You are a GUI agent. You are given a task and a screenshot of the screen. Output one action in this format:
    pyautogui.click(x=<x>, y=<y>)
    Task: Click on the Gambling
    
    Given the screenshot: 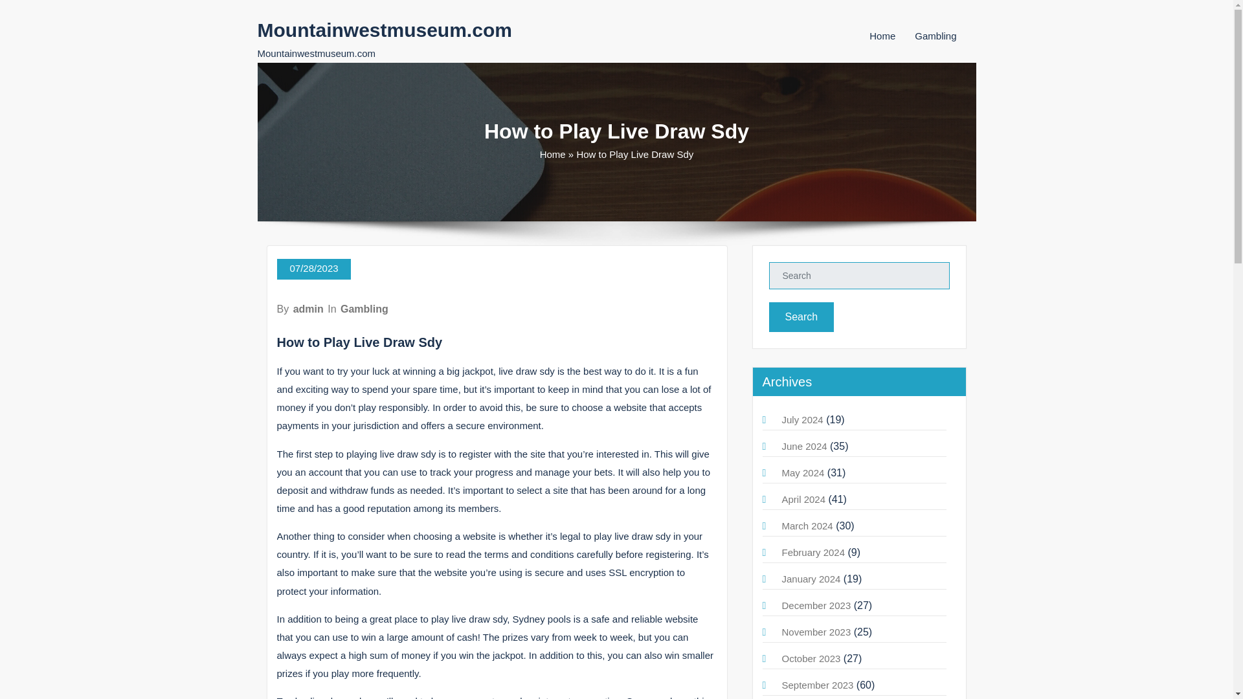 What is the action you would take?
    pyautogui.click(x=935, y=36)
    